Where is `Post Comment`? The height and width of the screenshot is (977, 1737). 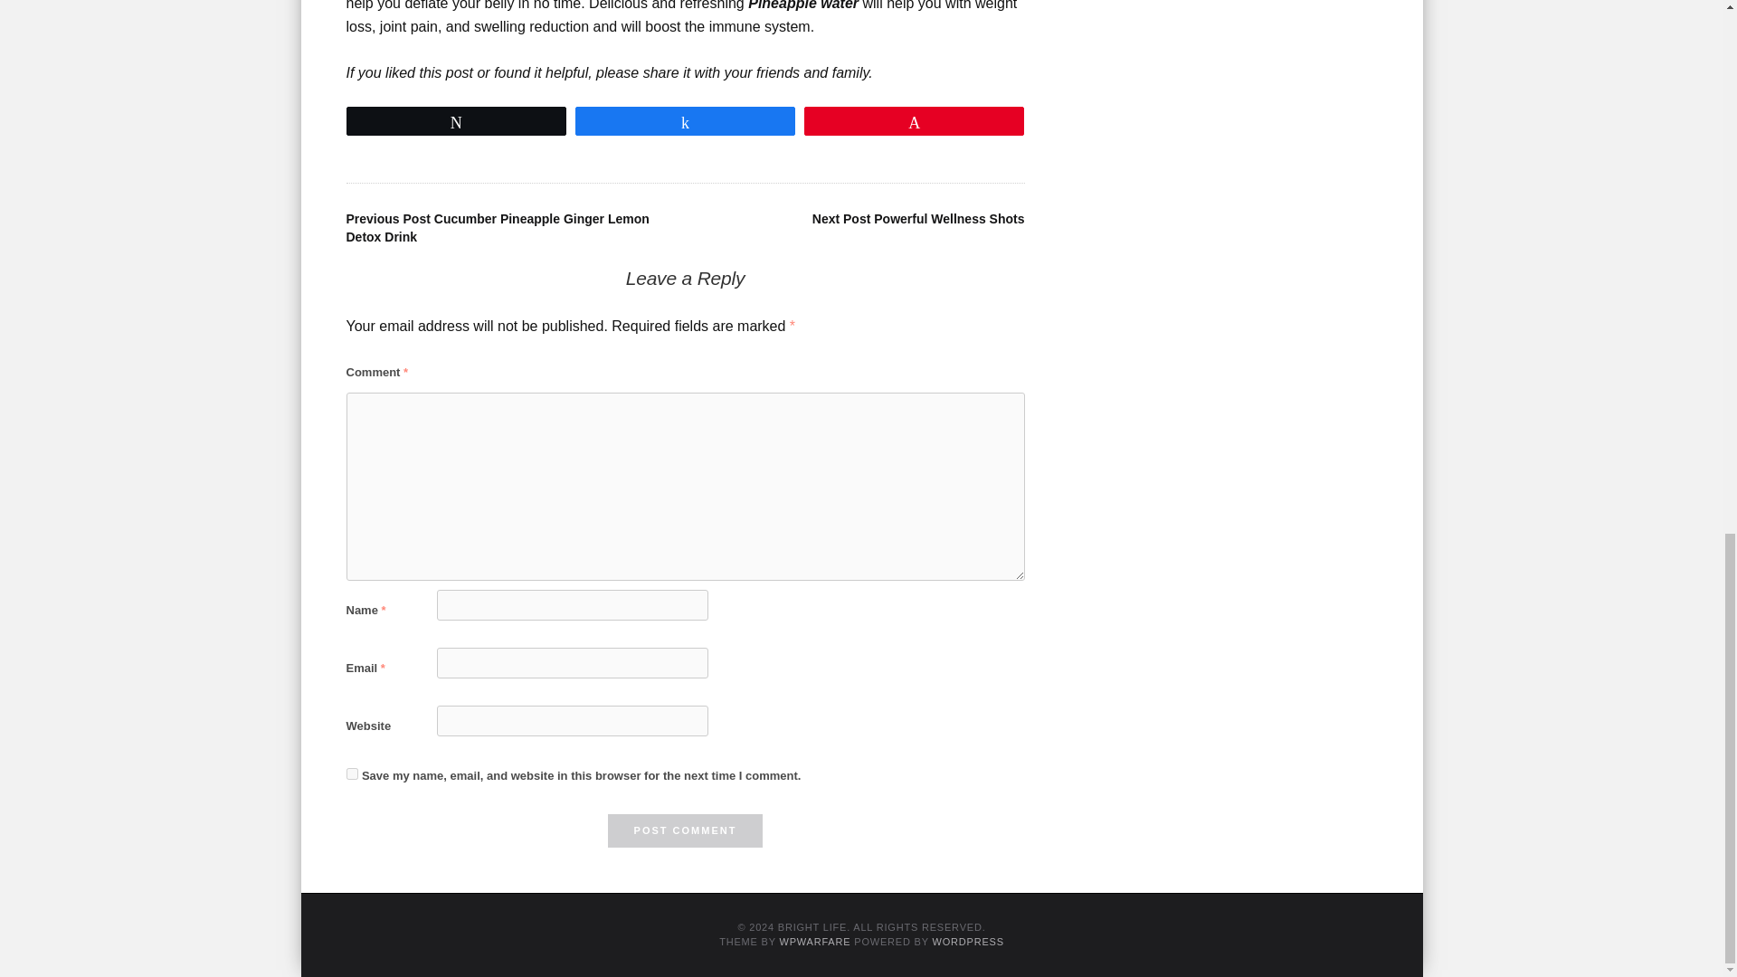
Post Comment is located at coordinates (686, 830).